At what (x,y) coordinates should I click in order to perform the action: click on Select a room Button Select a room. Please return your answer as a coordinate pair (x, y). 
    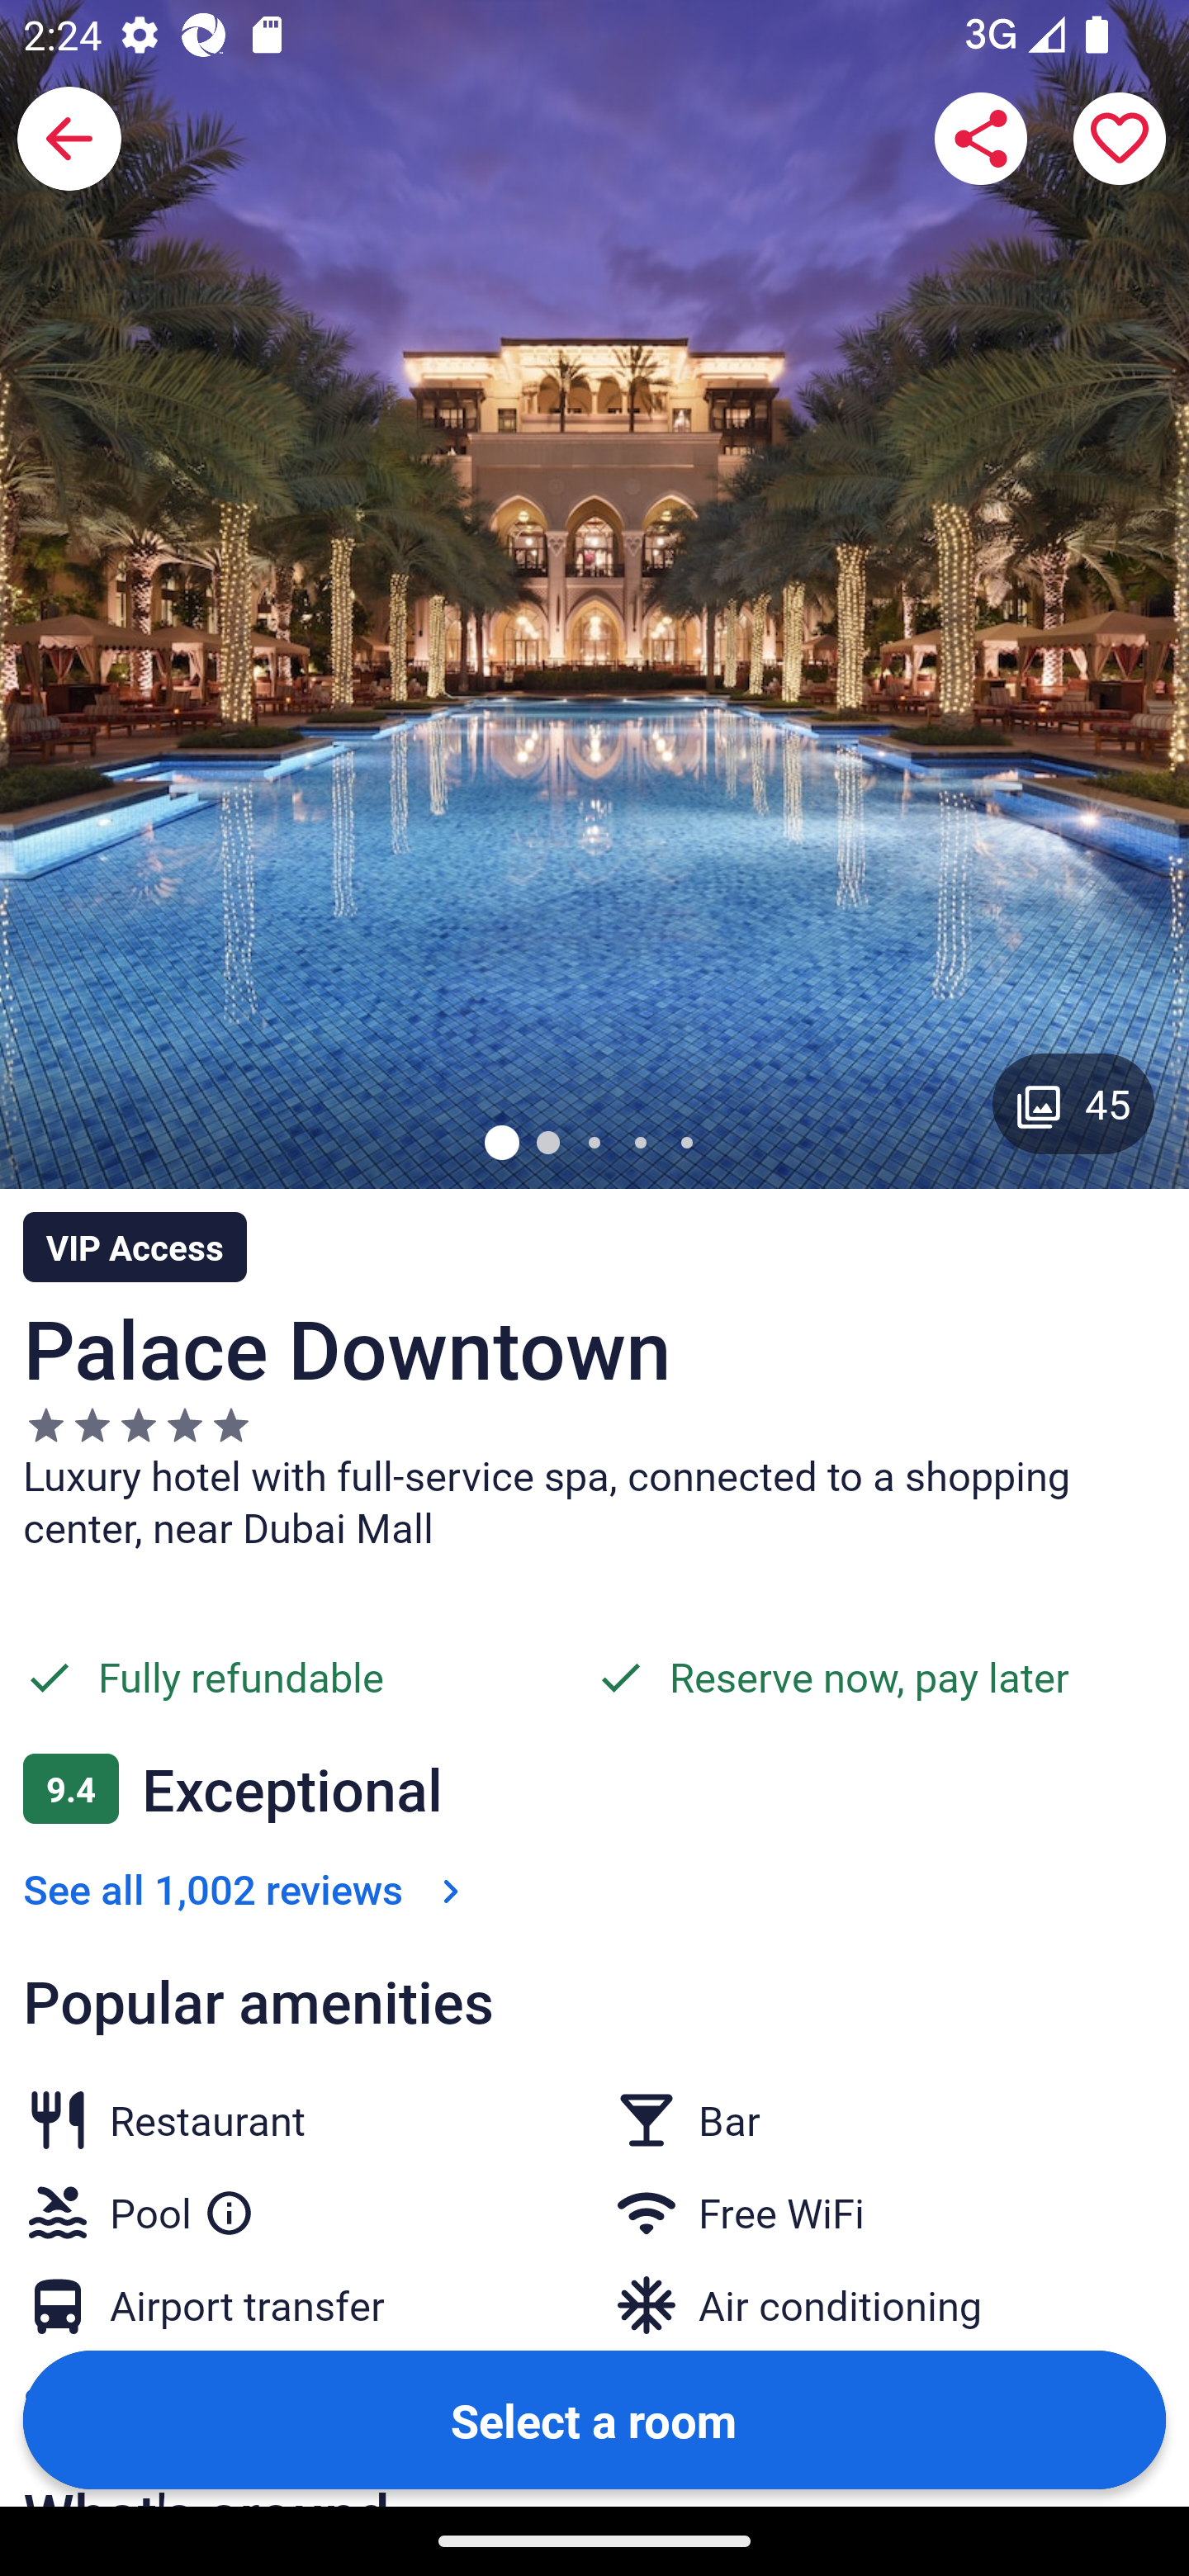
    Looking at the image, I should click on (594, 2418).